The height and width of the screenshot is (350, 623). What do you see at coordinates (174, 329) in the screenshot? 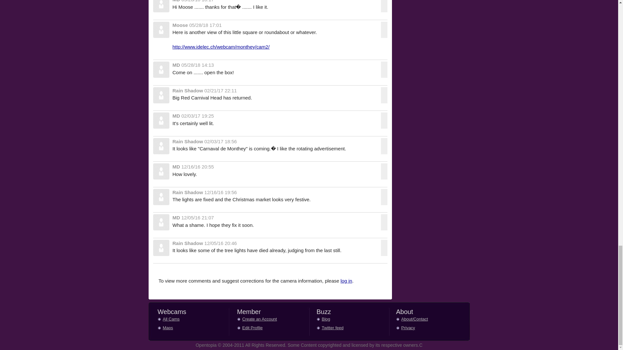
I see `Maps` at bounding box center [174, 329].